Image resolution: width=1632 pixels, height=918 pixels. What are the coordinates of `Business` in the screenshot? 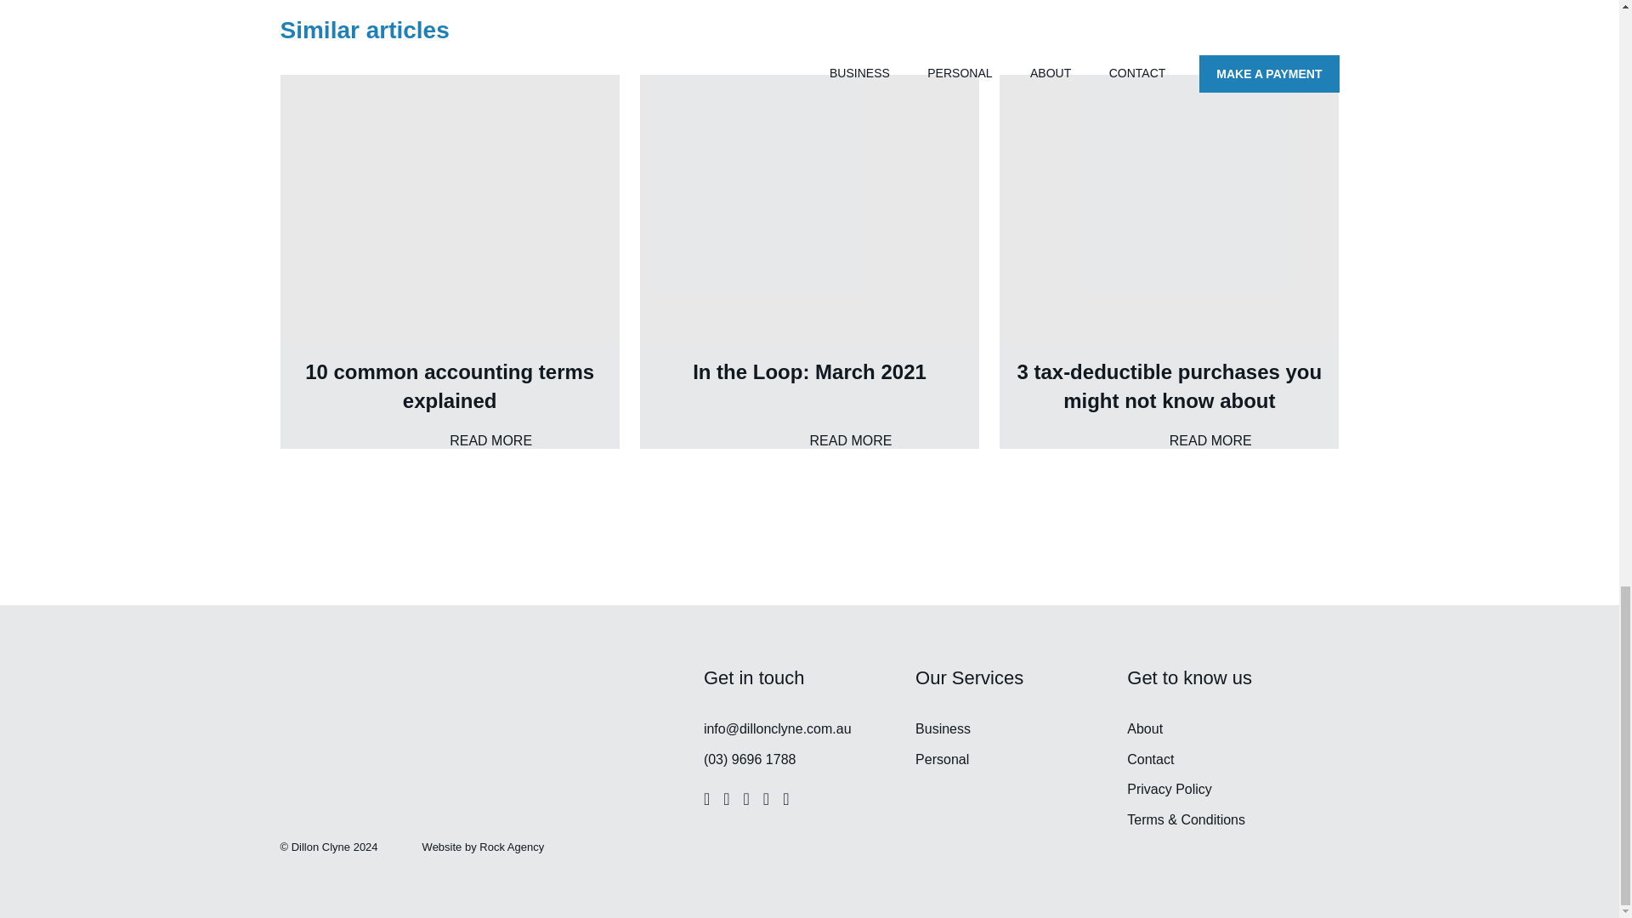 It's located at (943, 728).